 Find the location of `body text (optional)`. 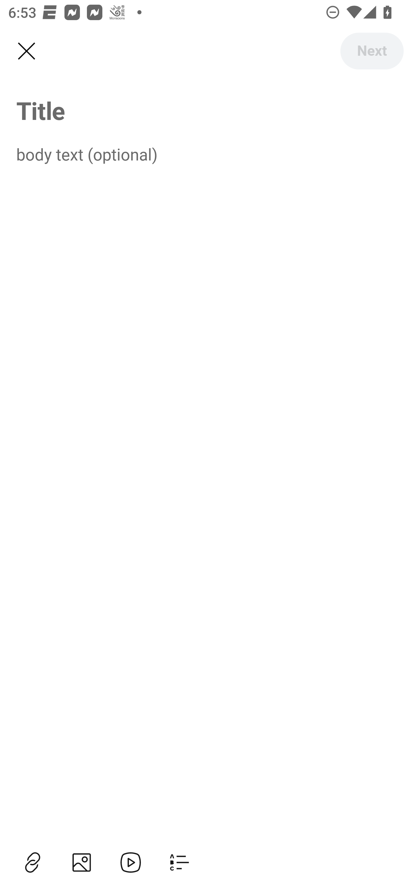

body text (optional) is located at coordinates (210, 154).